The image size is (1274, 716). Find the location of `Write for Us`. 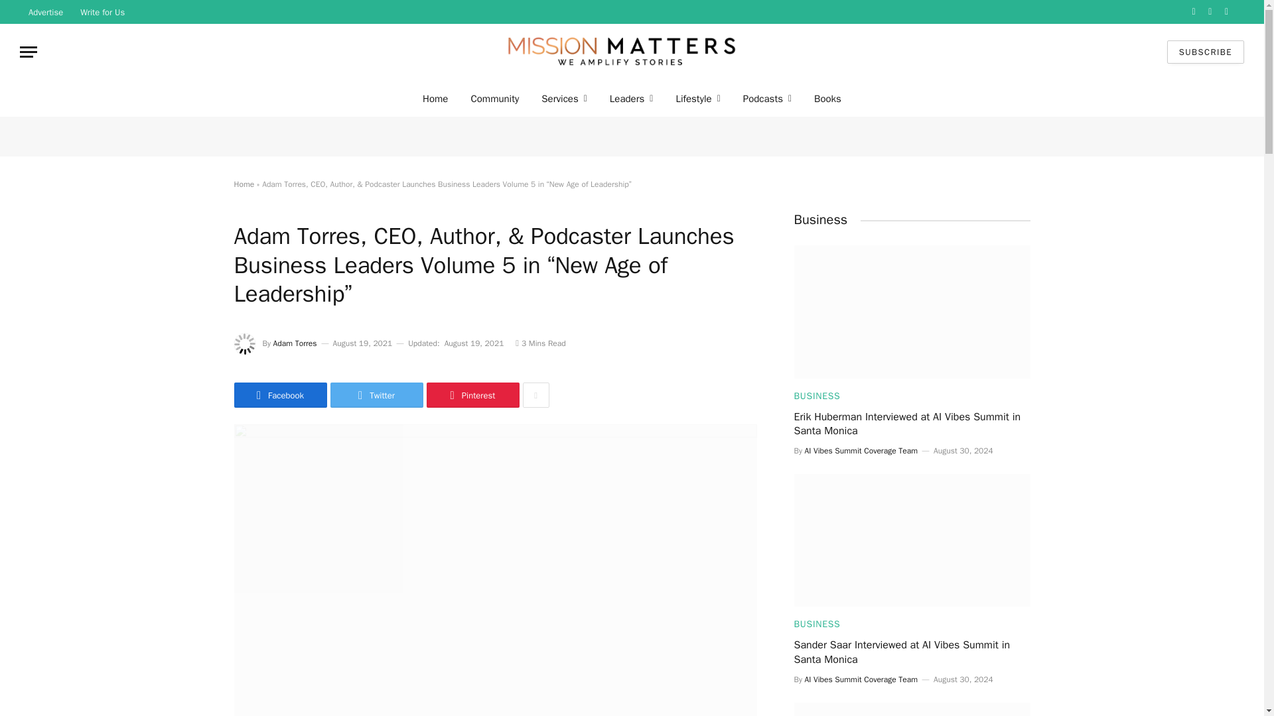

Write for Us is located at coordinates (102, 12).